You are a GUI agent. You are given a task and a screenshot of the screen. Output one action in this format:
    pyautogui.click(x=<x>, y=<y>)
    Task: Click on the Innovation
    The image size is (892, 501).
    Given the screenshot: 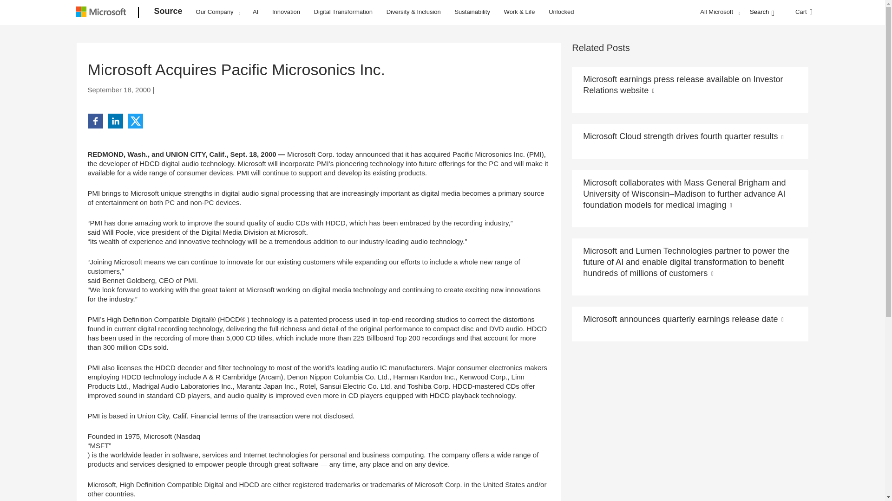 What is the action you would take?
    pyautogui.click(x=286, y=11)
    